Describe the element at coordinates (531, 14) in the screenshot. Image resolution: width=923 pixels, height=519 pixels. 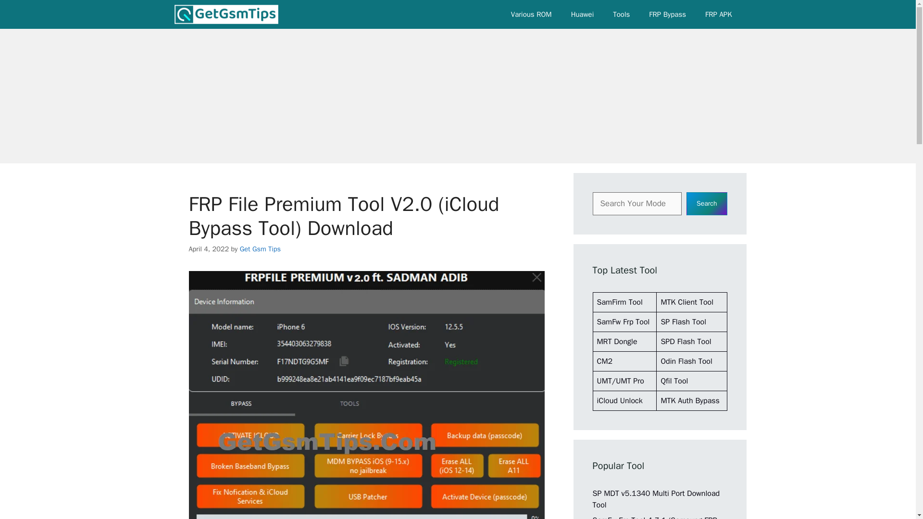
I see `Various ROM` at that location.